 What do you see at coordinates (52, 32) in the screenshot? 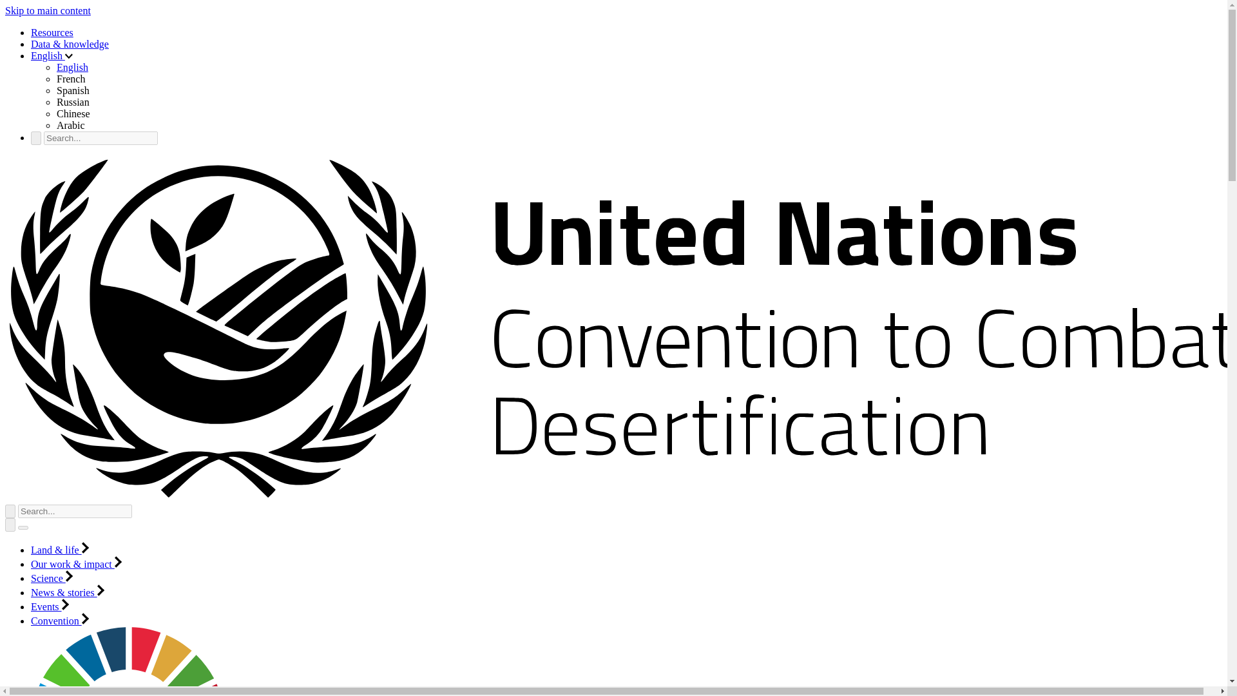
I see `Resources` at bounding box center [52, 32].